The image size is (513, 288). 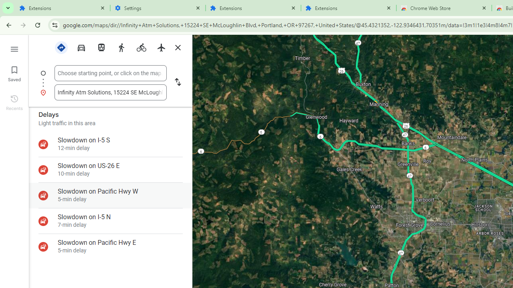 I want to click on AutomationID: sb_ifc51, so click(x=111, y=92).